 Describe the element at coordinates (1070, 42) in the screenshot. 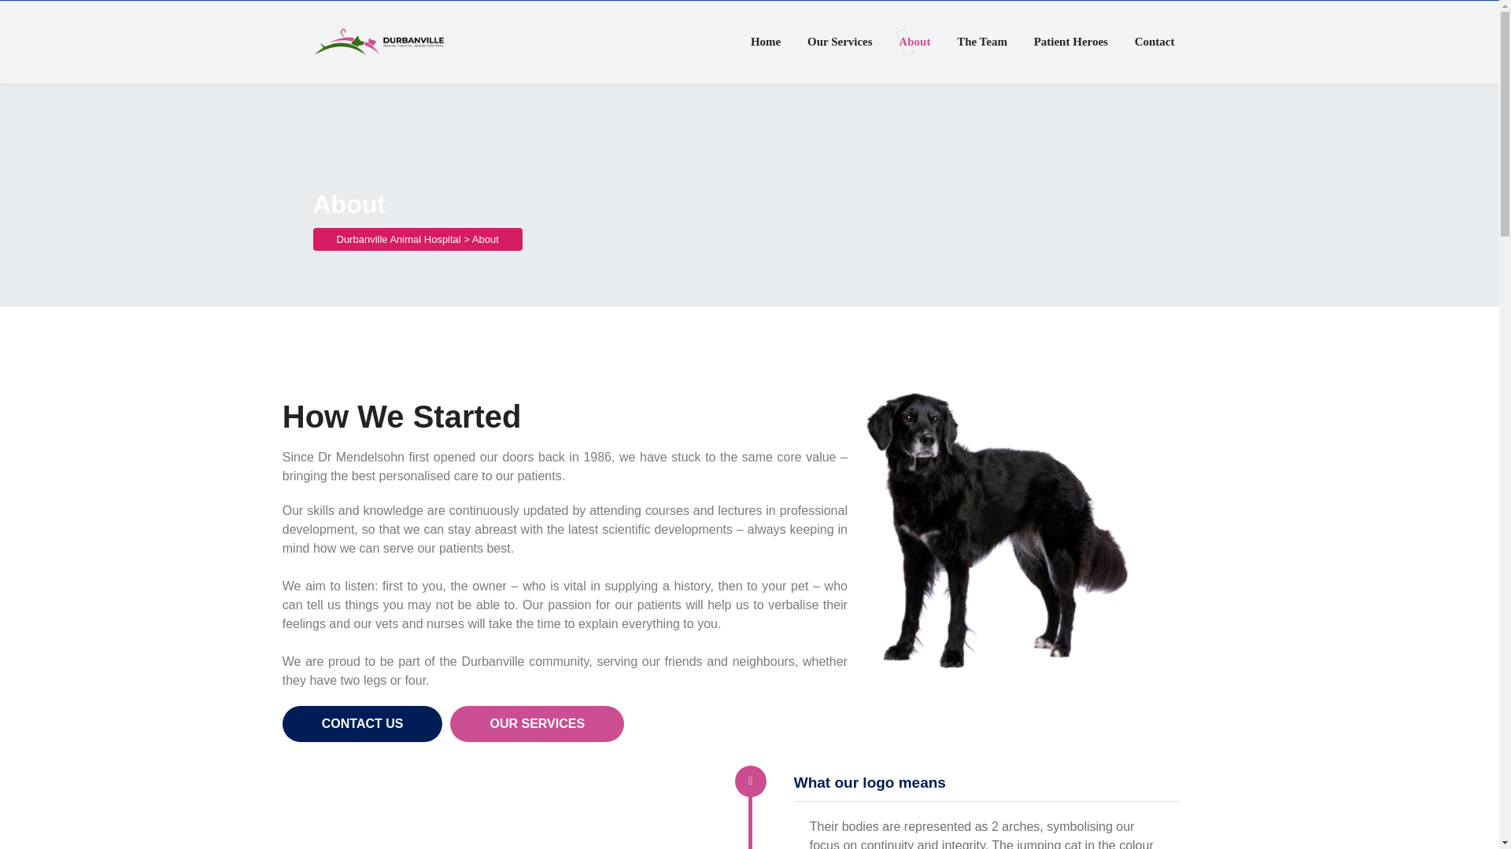

I see `Patient Heroes` at that location.